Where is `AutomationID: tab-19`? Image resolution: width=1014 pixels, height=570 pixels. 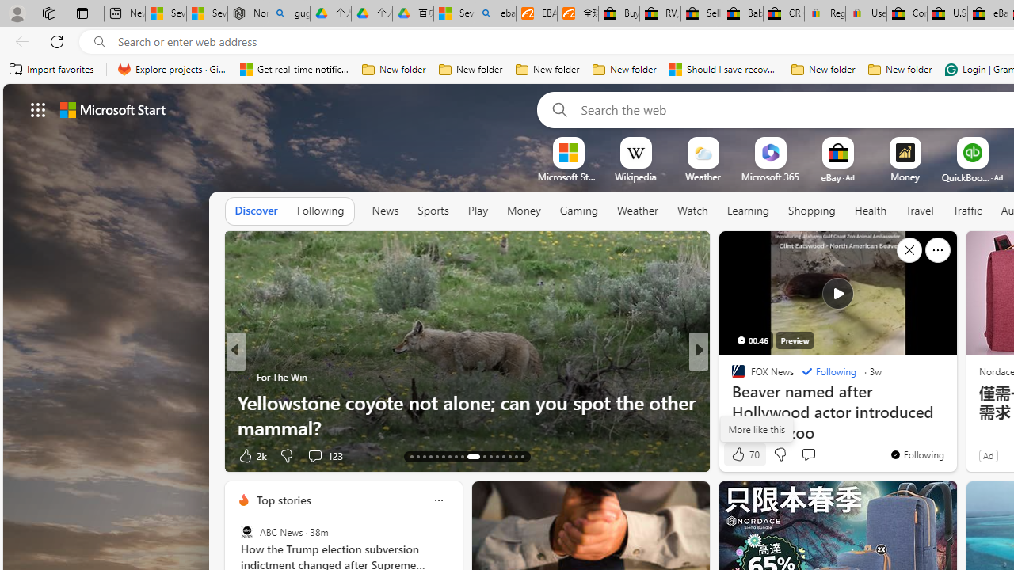
AutomationID: tab-19 is located at coordinates (450, 456).